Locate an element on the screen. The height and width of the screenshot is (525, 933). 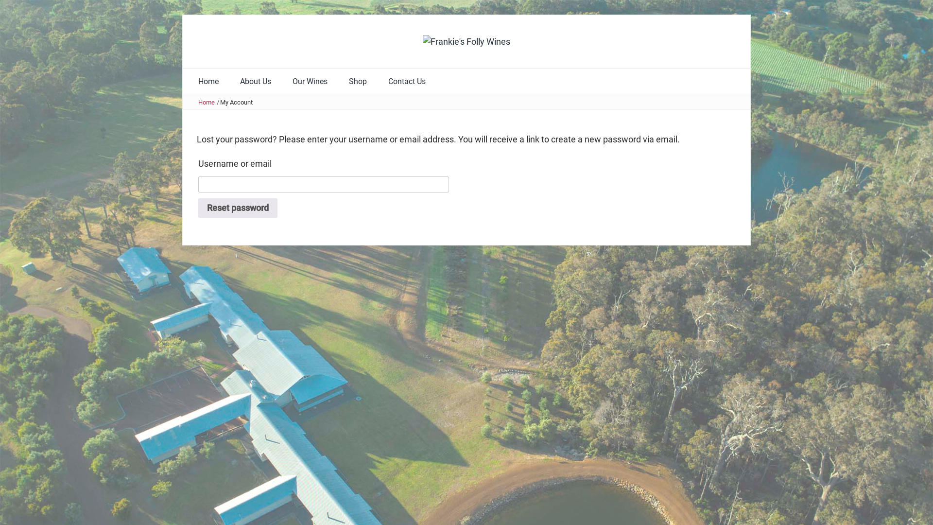
About Us is located at coordinates (256, 82).